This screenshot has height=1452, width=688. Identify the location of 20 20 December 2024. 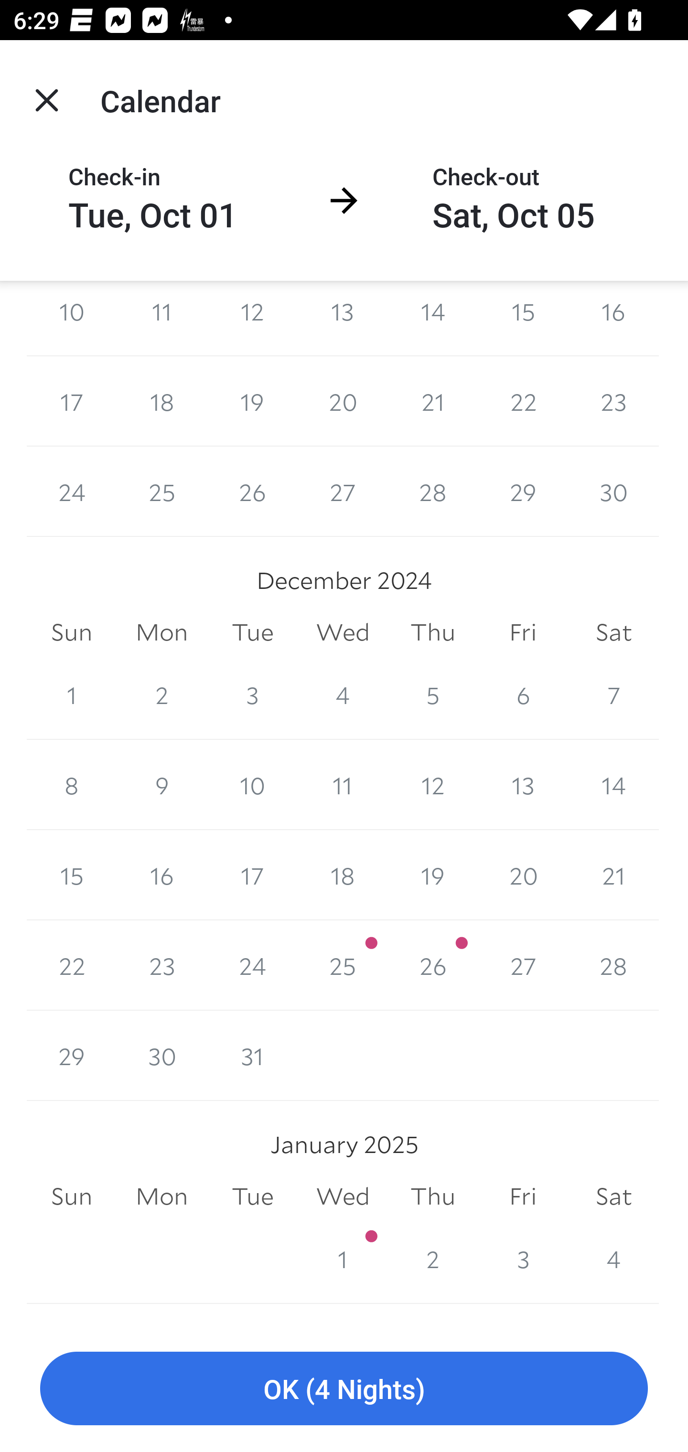
(523, 875).